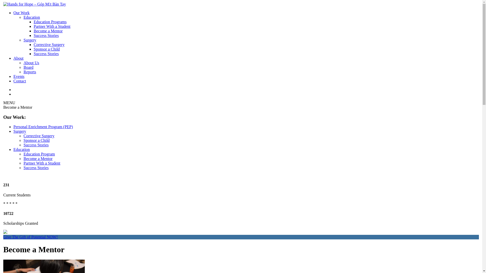 This screenshot has height=273, width=486. What do you see at coordinates (22, 13) in the screenshot?
I see `Our Work` at bounding box center [22, 13].